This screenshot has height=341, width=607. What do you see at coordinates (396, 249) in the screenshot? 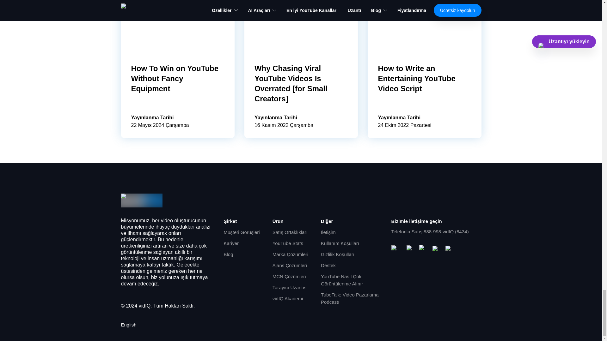
I see `YouTube` at bounding box center [396, 249].